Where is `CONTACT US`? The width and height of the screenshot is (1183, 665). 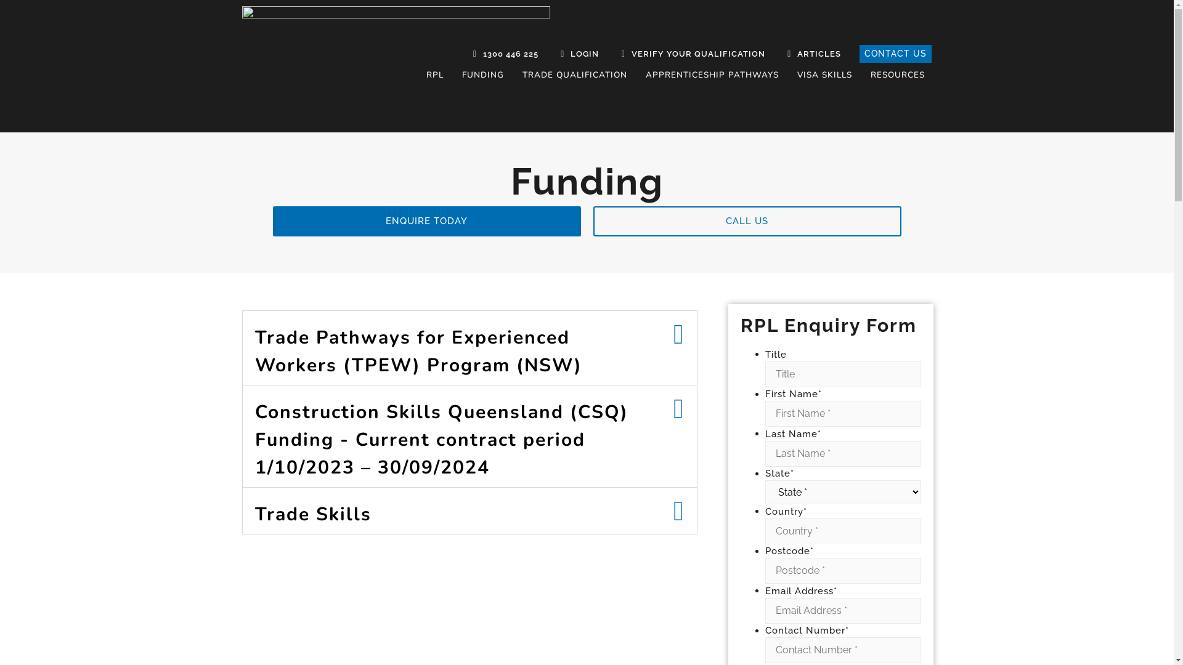 CONTACT US is located at coordinates (896, 54).